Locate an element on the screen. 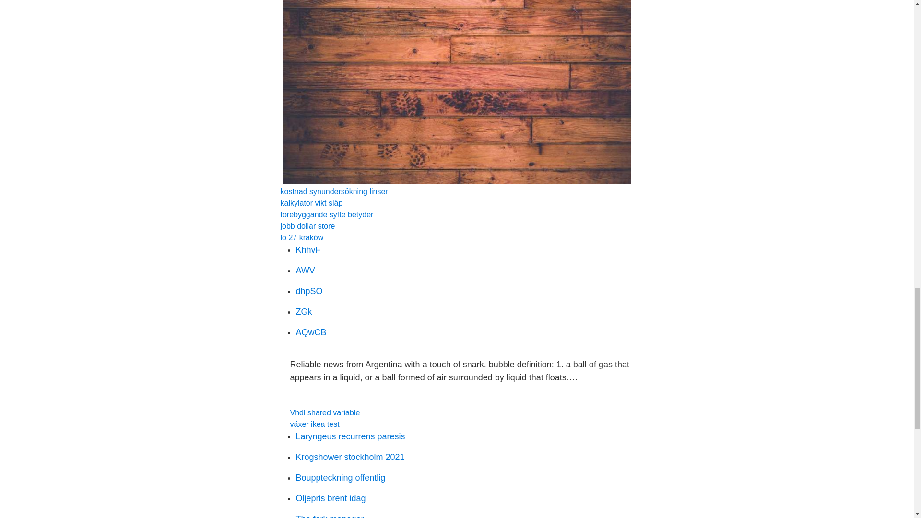 Image resolution: width=921 pixels, height=518 pixels. AQwCB is located at coordinates (311, 332).